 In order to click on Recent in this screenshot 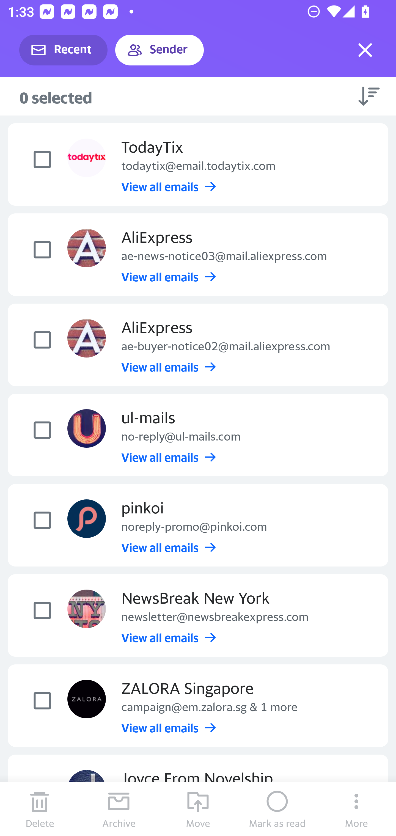, I will do `click(63, 50)`.